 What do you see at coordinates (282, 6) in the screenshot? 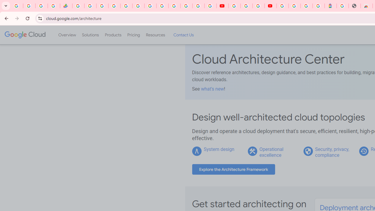
I see `Sign in - Google Accounts` at bounding box center [282, 6].